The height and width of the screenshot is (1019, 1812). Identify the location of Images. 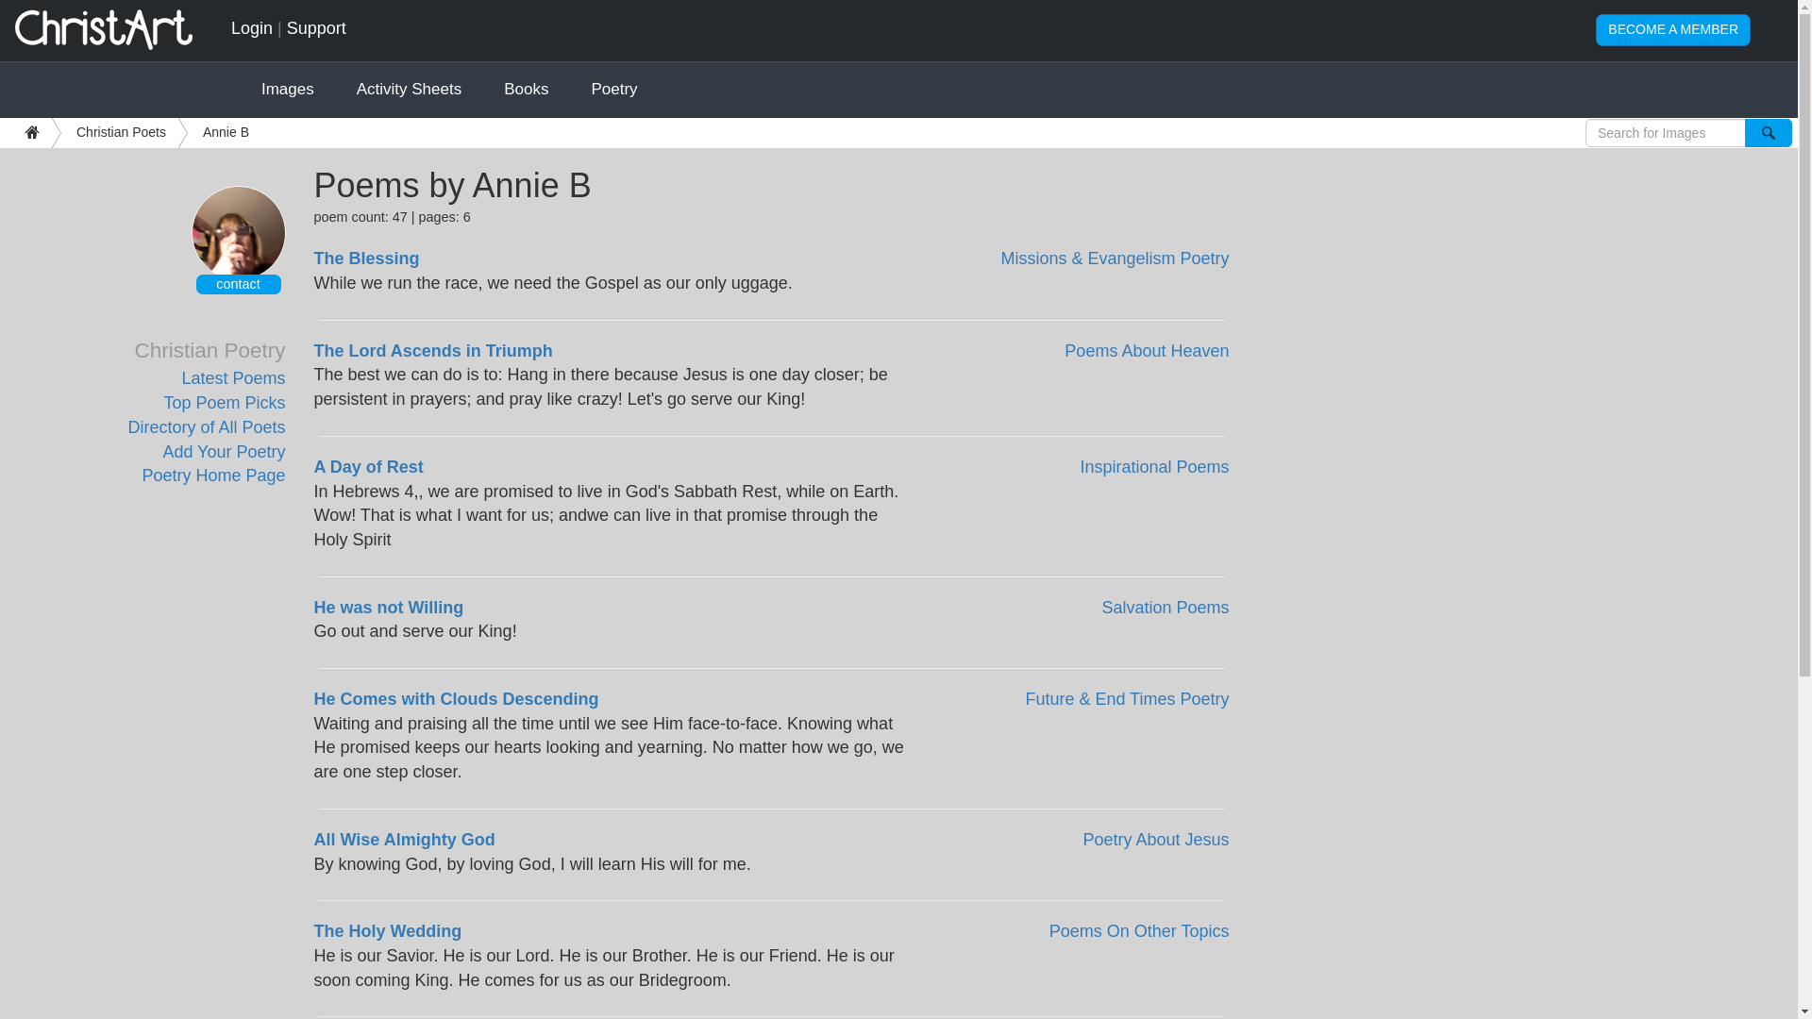
(287, 89).